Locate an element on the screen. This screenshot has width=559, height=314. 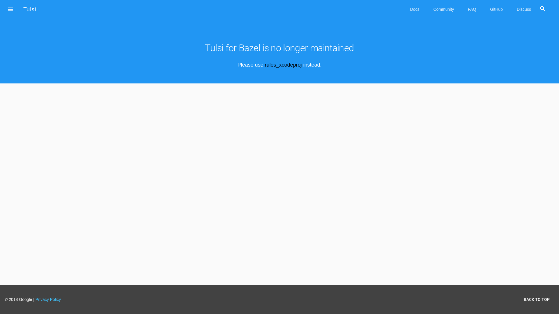
FAQ is located at coordinates (472, 9).